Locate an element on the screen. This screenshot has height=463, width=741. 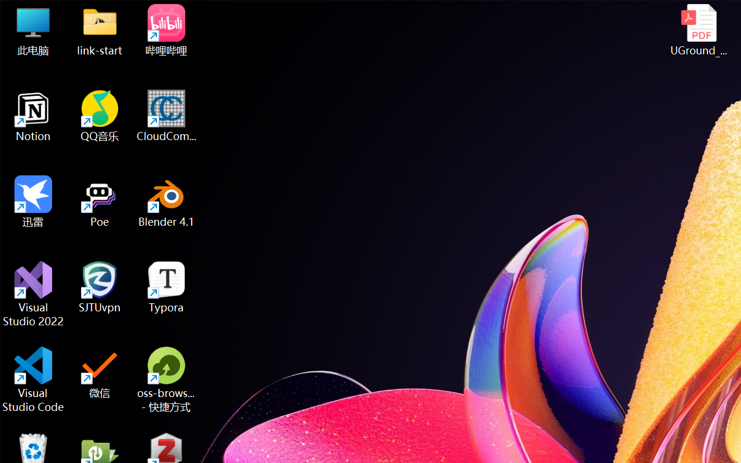
Visual Studio Code is located at coordinates (34, 380).